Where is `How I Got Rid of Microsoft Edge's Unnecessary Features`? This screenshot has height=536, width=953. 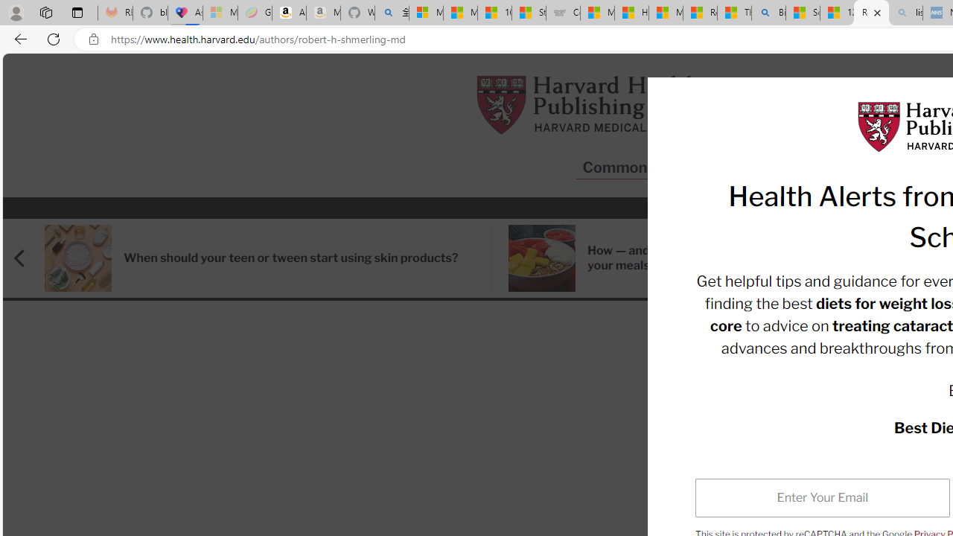
How I Got Rid of Microsoft Edge's Unnecessary Features is located at coordinates (631, 13).